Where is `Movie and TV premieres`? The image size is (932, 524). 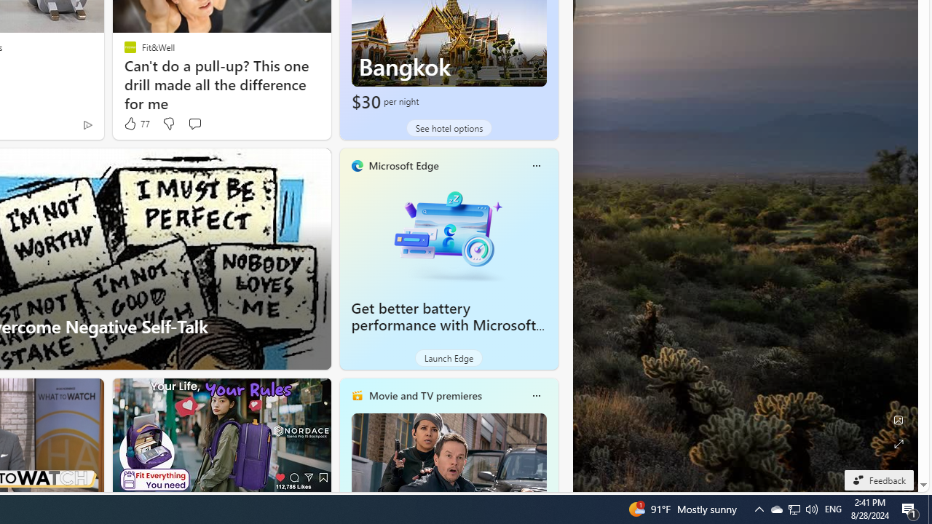
Movie and TV premieres is located at coordinates (424, 395).